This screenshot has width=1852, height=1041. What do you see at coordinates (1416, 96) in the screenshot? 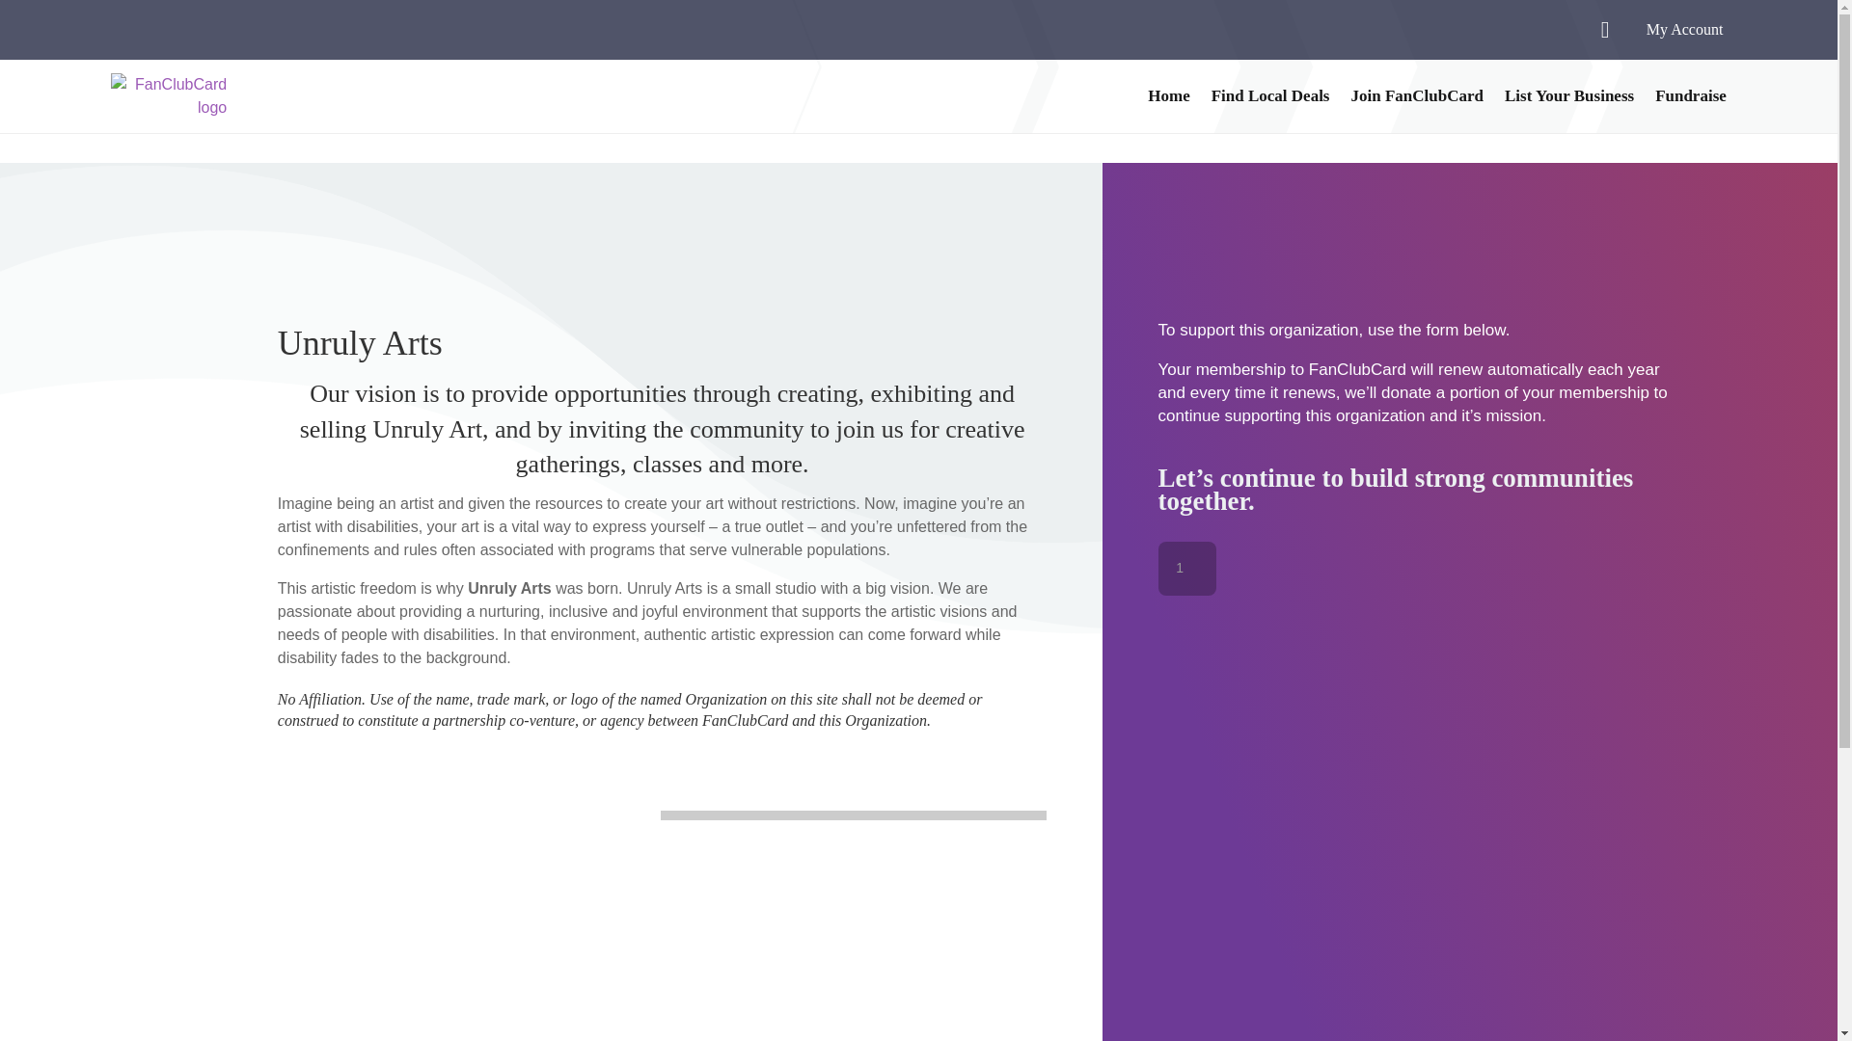
I see `Join FanClubCard` at bounding box center [1416, 96].